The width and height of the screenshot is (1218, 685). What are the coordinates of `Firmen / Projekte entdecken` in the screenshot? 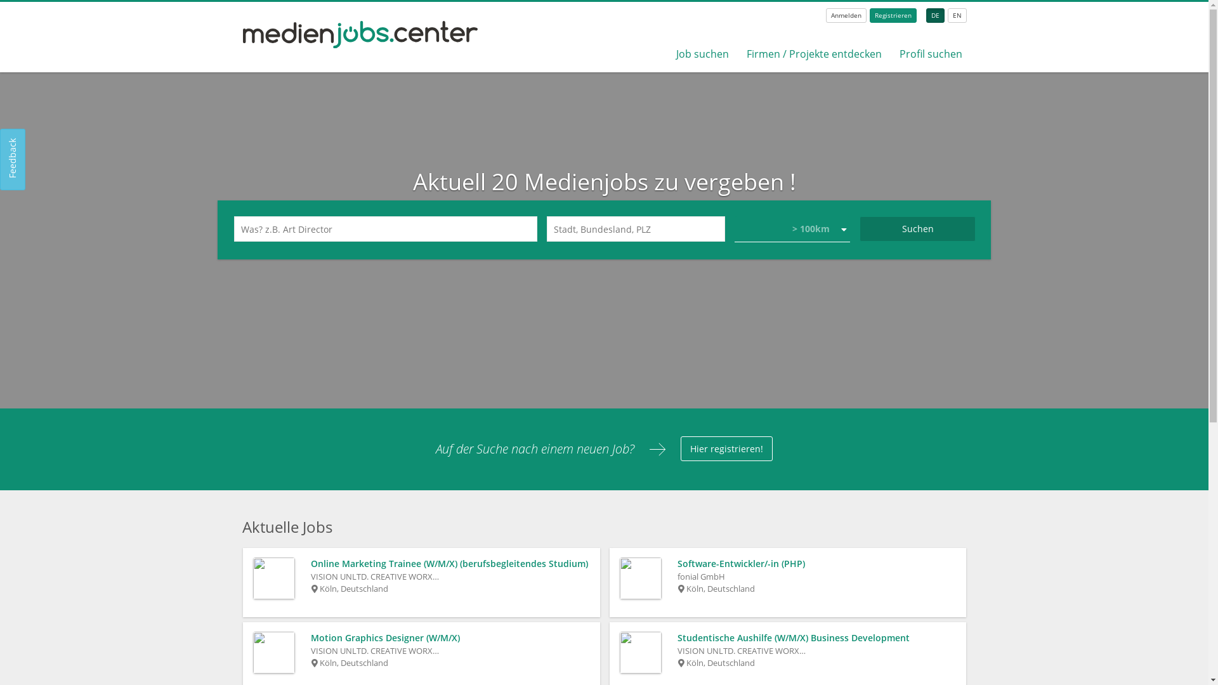 It's located at (815, 54).